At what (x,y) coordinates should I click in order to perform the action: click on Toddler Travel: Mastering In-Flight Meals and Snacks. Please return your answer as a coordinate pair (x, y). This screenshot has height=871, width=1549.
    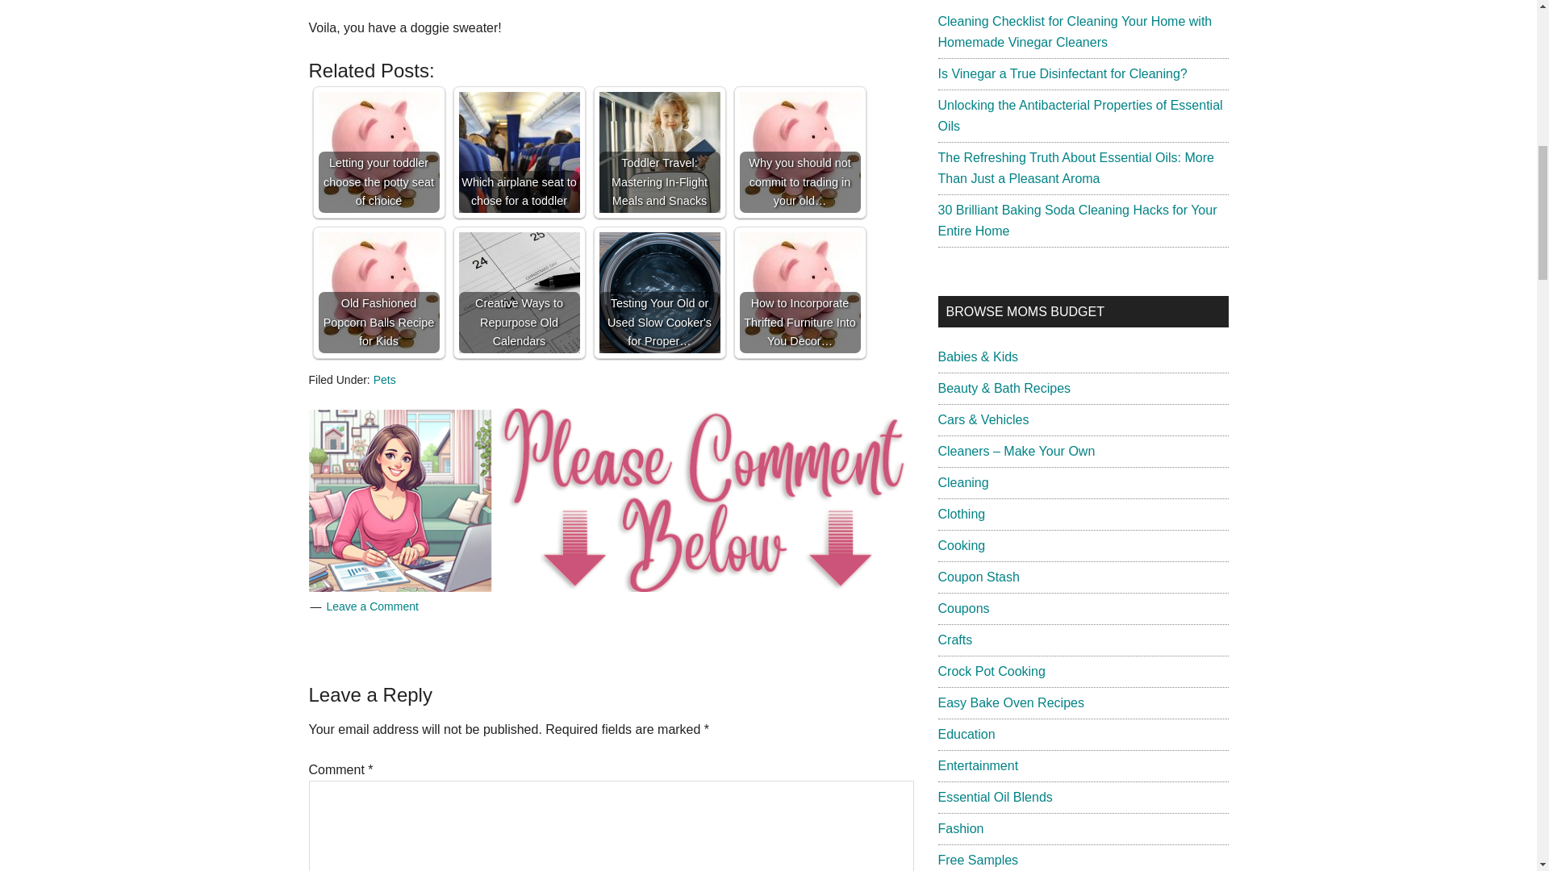
    Looking at the image, I should click on (658, 152).